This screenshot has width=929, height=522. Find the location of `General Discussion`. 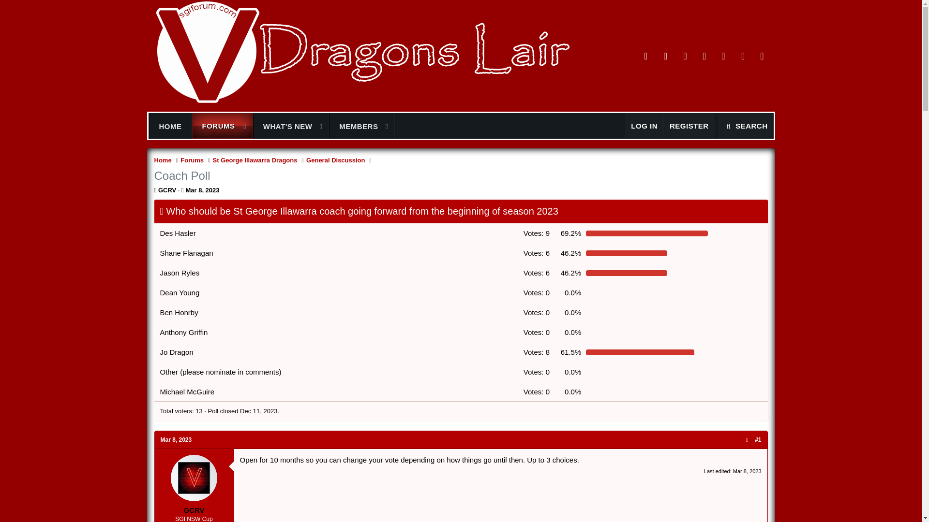

General Discussion is located at coordinates (336, 160).